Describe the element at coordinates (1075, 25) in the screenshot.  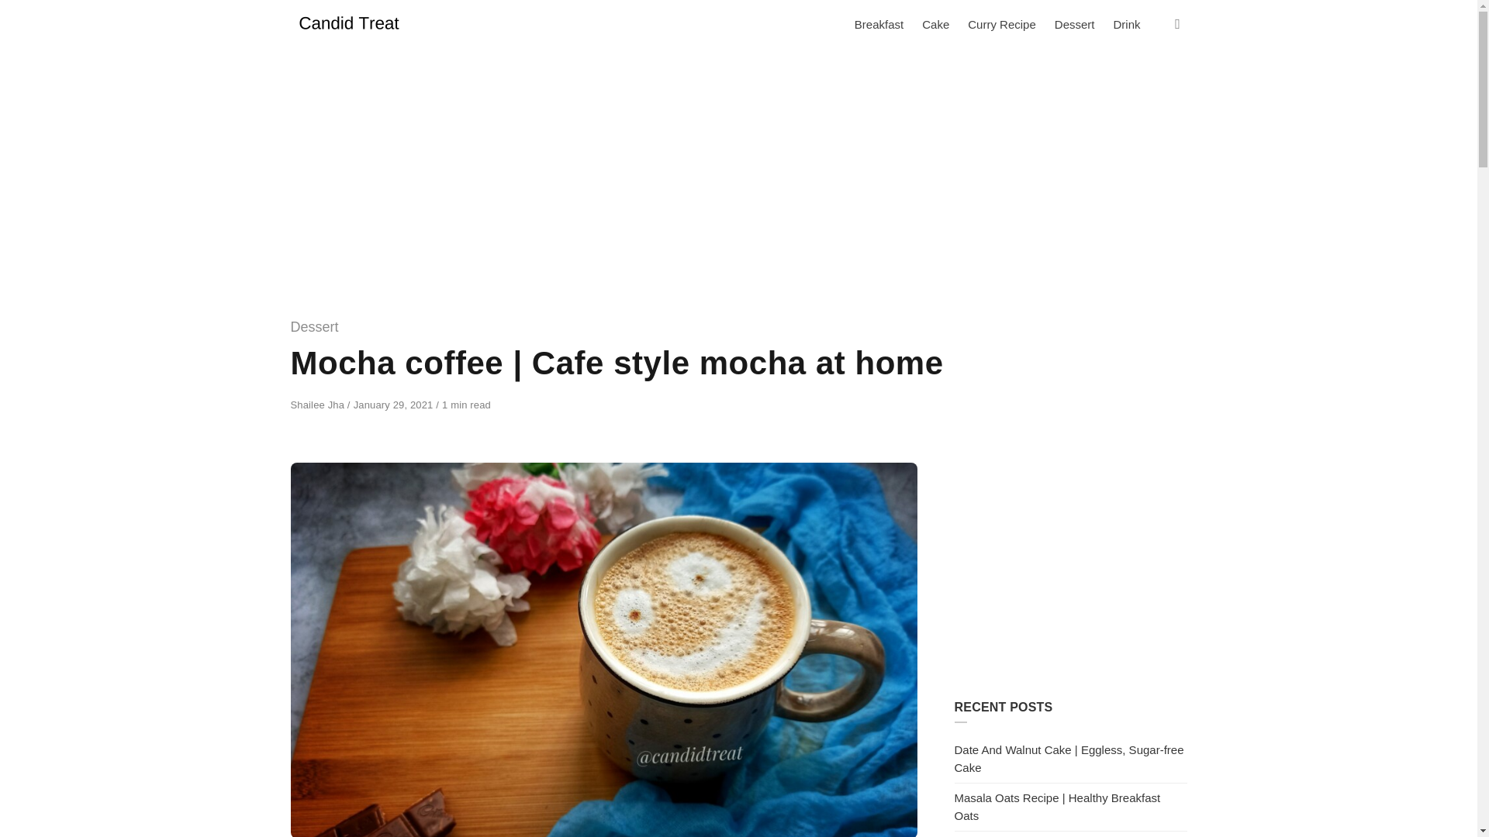
I see `Dessert` at that location.